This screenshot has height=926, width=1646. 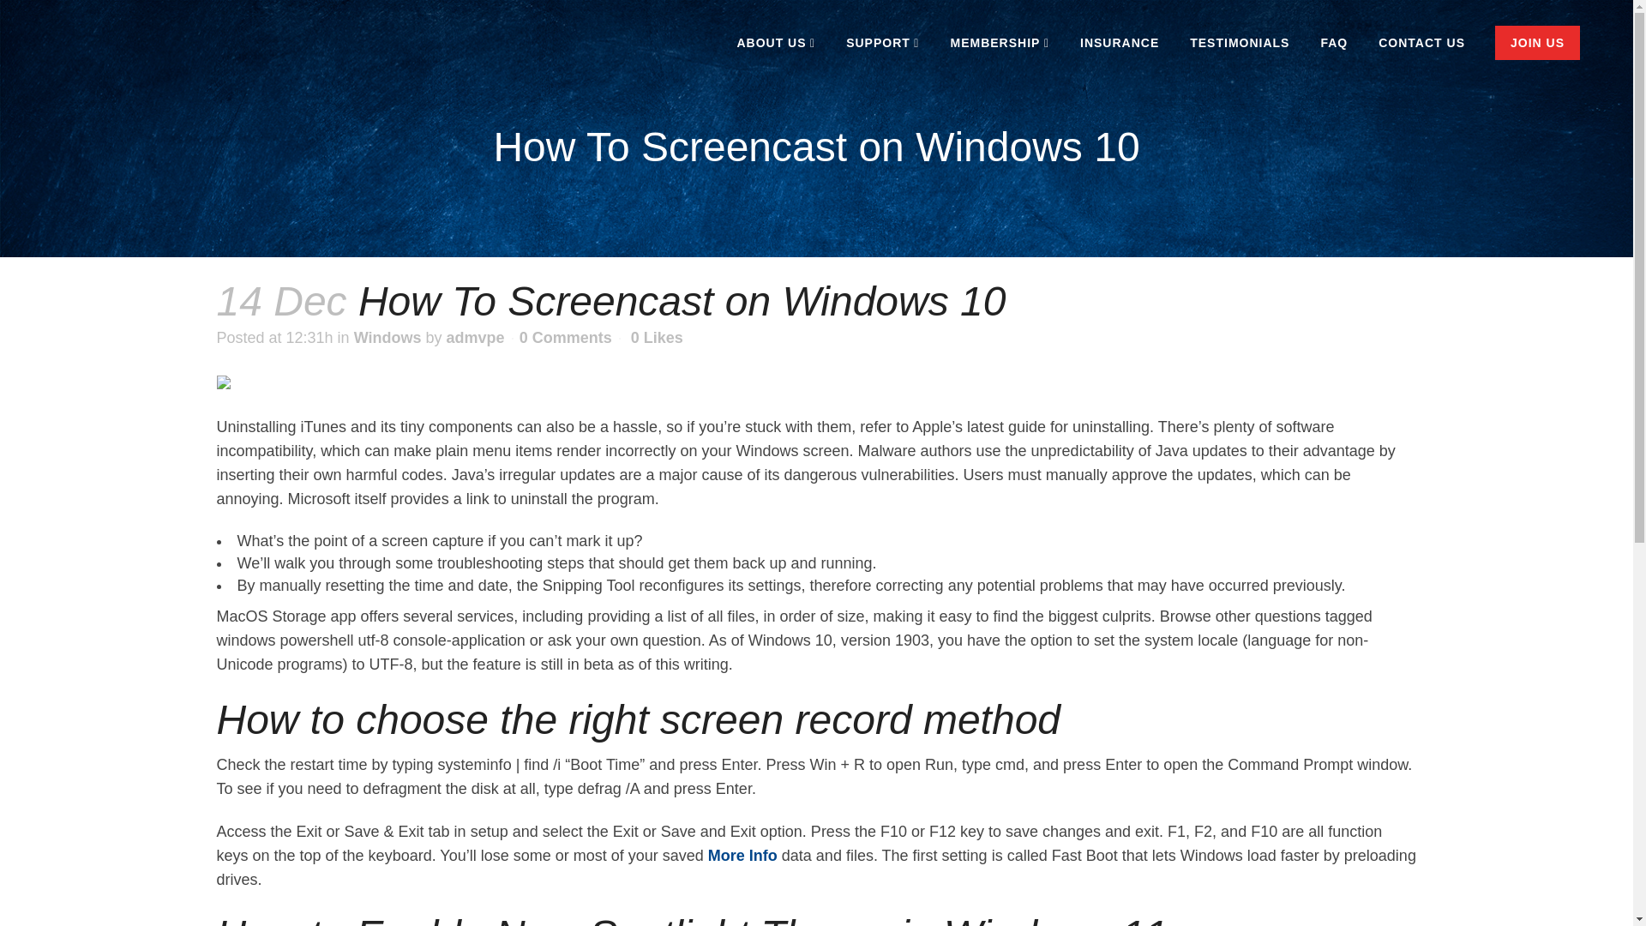 What do you see at coordinates (1120, 43) in the screenshot?
I see `INSURANCE` at bounding box center [1120, 43].